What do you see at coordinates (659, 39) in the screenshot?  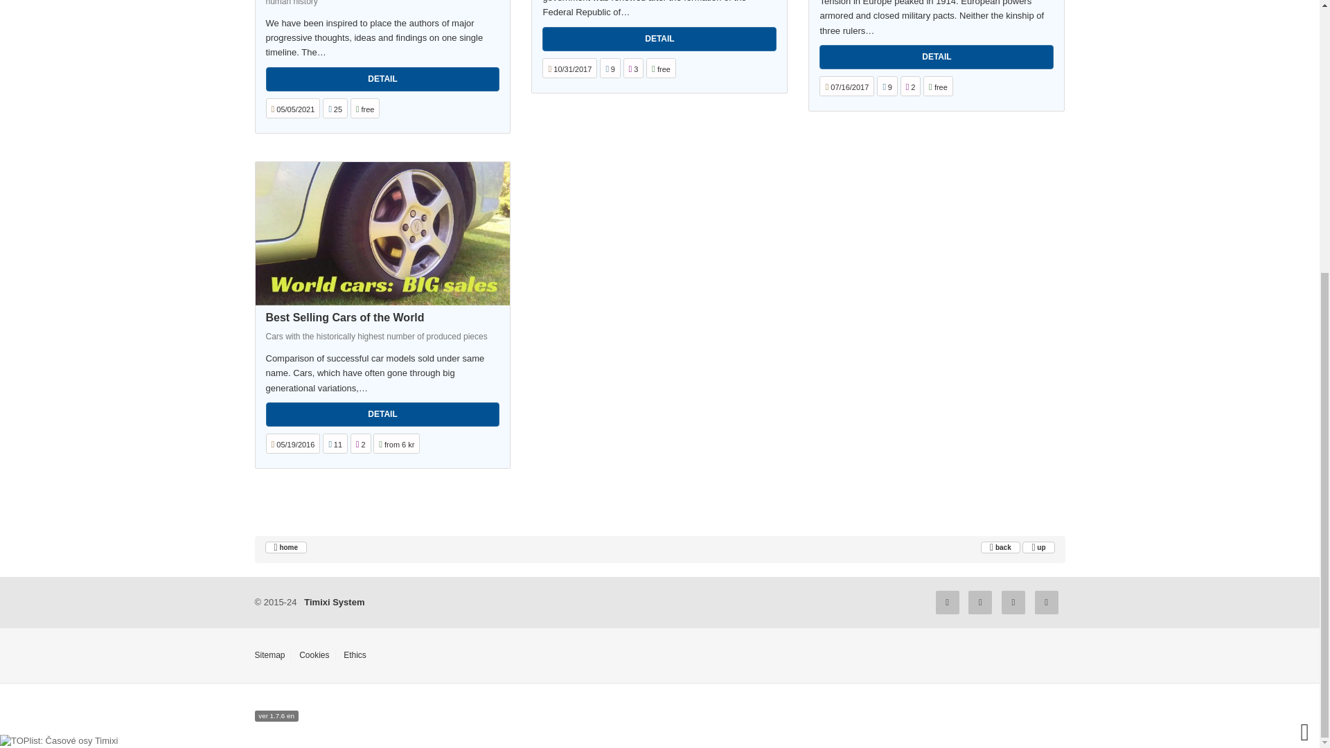 I see `DETAIL` at bounding box center [659, 39].